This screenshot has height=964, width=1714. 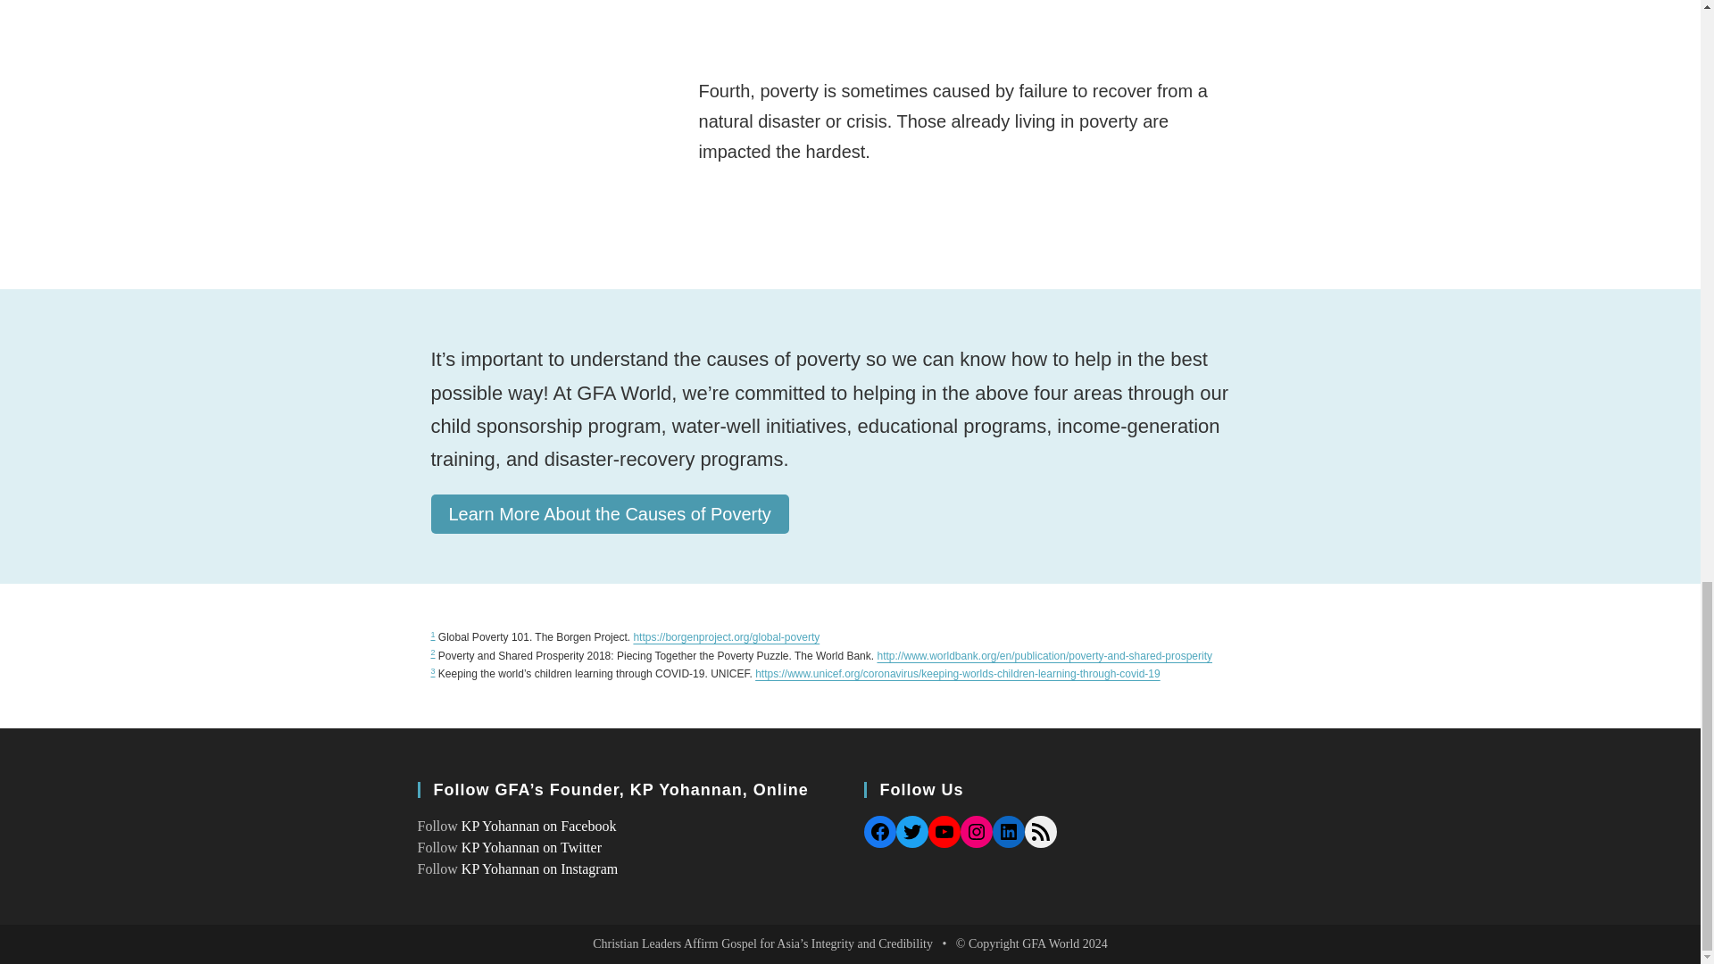 What do you see at coordinates (539, 868) in the screenshot?
I see `KP Yohannan on Instagram` at bounding box center [539, 868].